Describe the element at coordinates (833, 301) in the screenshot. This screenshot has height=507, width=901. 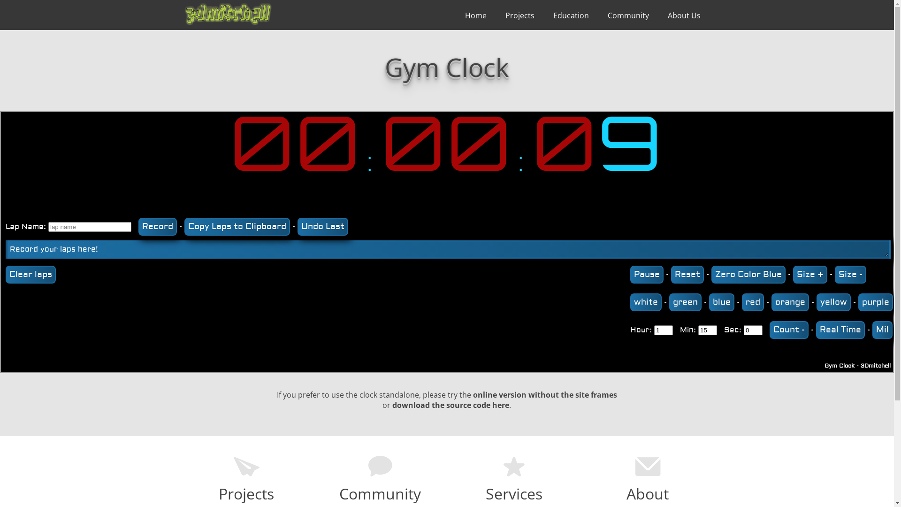
I see `yellow` at that location.